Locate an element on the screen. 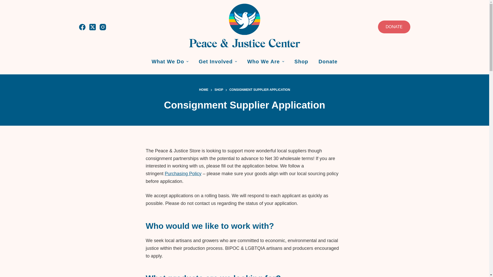  What We Do is located at coordinates (170, 62).